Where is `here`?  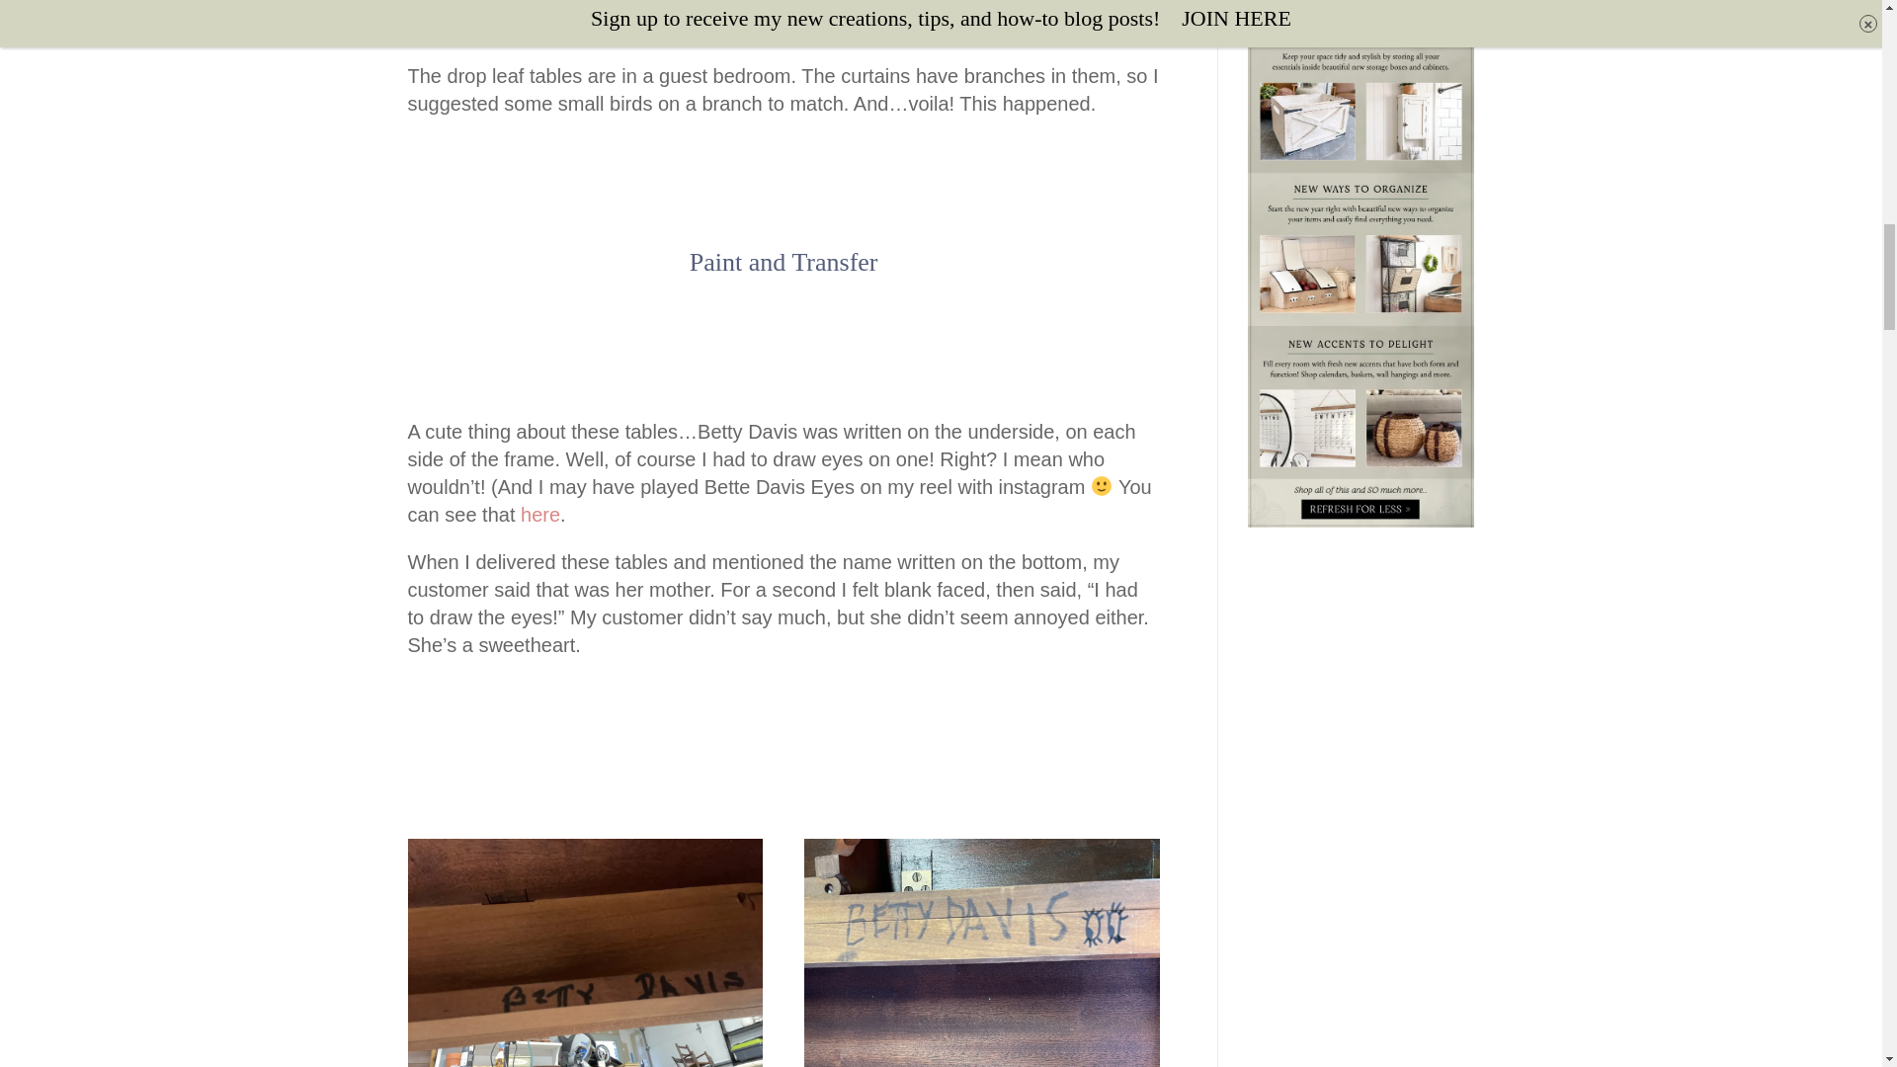 here is located at coordinates (539, 514).